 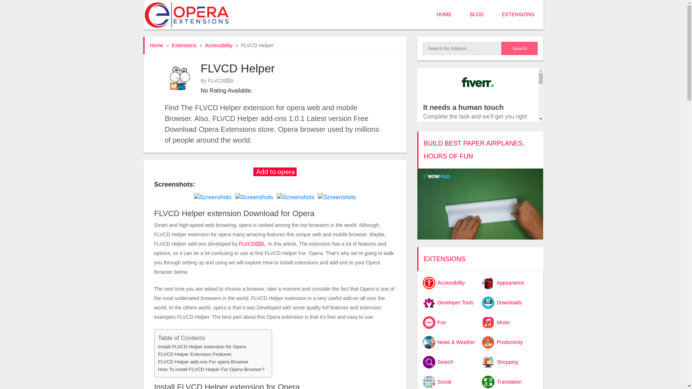 What do you see at coordinates (211, 369) in the screenshot?
I see `How To install FLVCD Helper For Opera Browser?` at bounding box center [211, 369].